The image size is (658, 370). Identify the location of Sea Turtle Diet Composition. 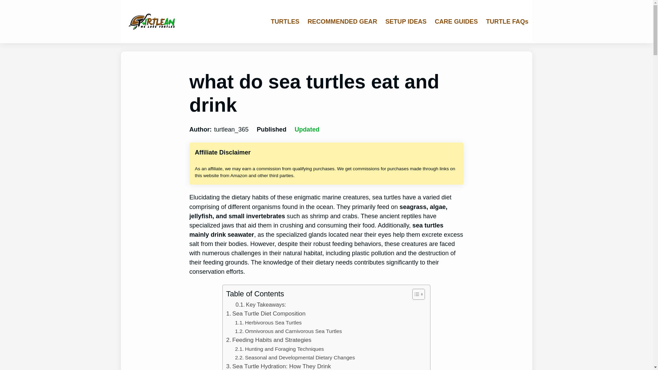
(266, 313).